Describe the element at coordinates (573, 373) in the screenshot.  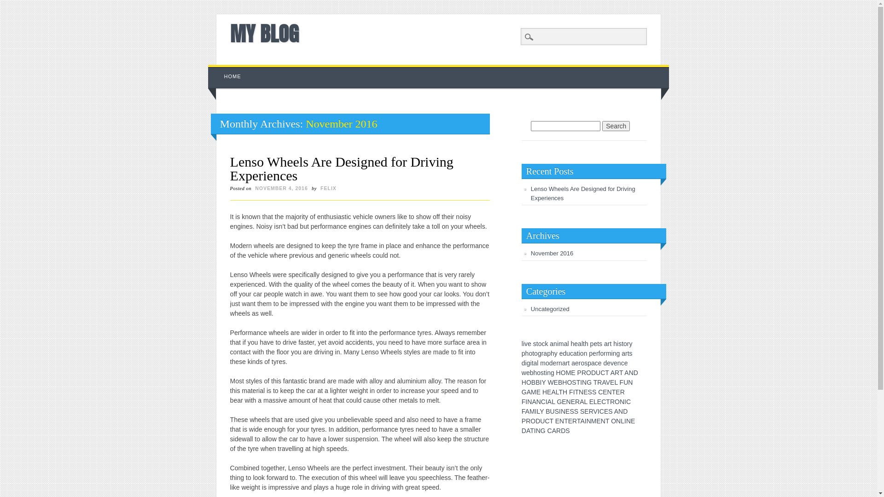
I see `E` at that location.